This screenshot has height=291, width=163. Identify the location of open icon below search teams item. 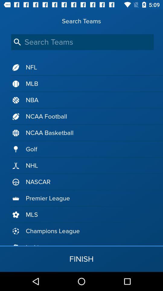
(82, 42).